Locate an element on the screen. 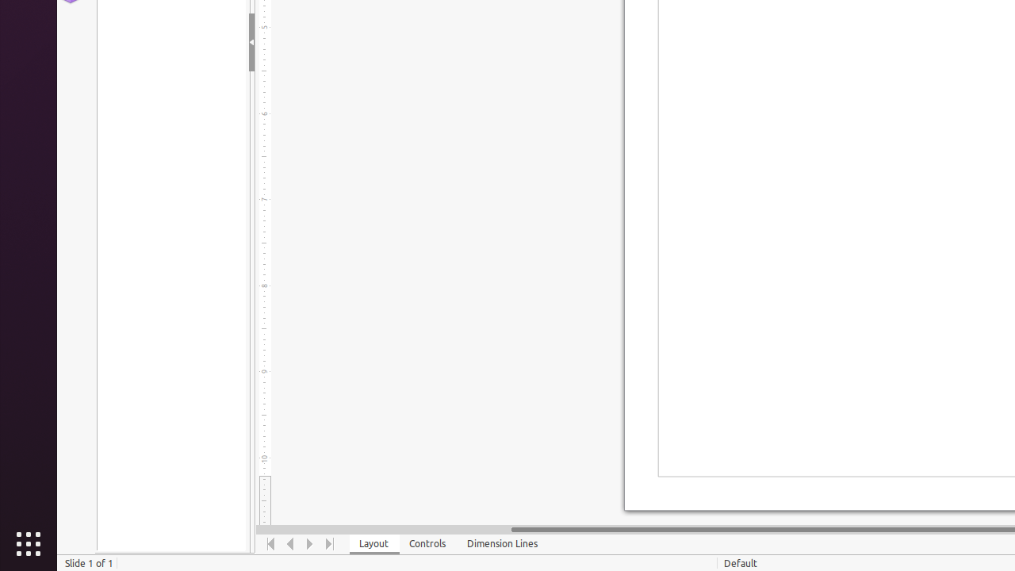 The height and width of the screenshot is (571, 1015). Dimension Lines is located at coordinates (503, 544).